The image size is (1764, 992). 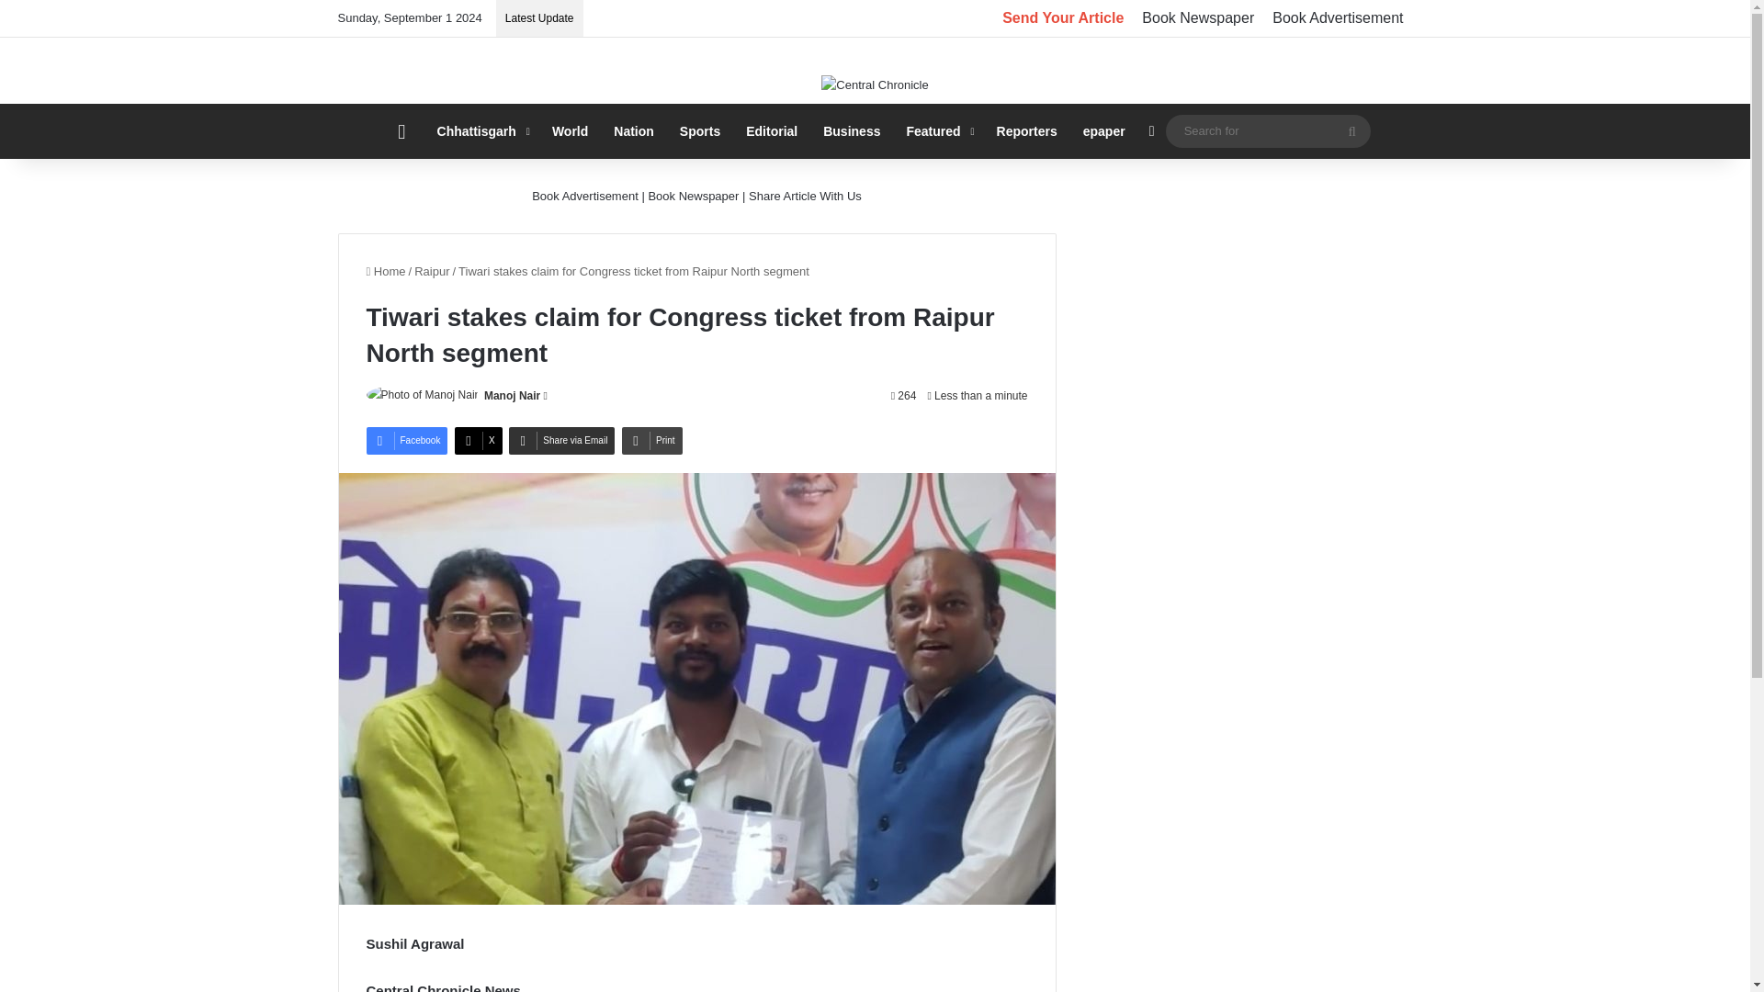 I want to click on Manoj Nair, so click(x=511, y=396).